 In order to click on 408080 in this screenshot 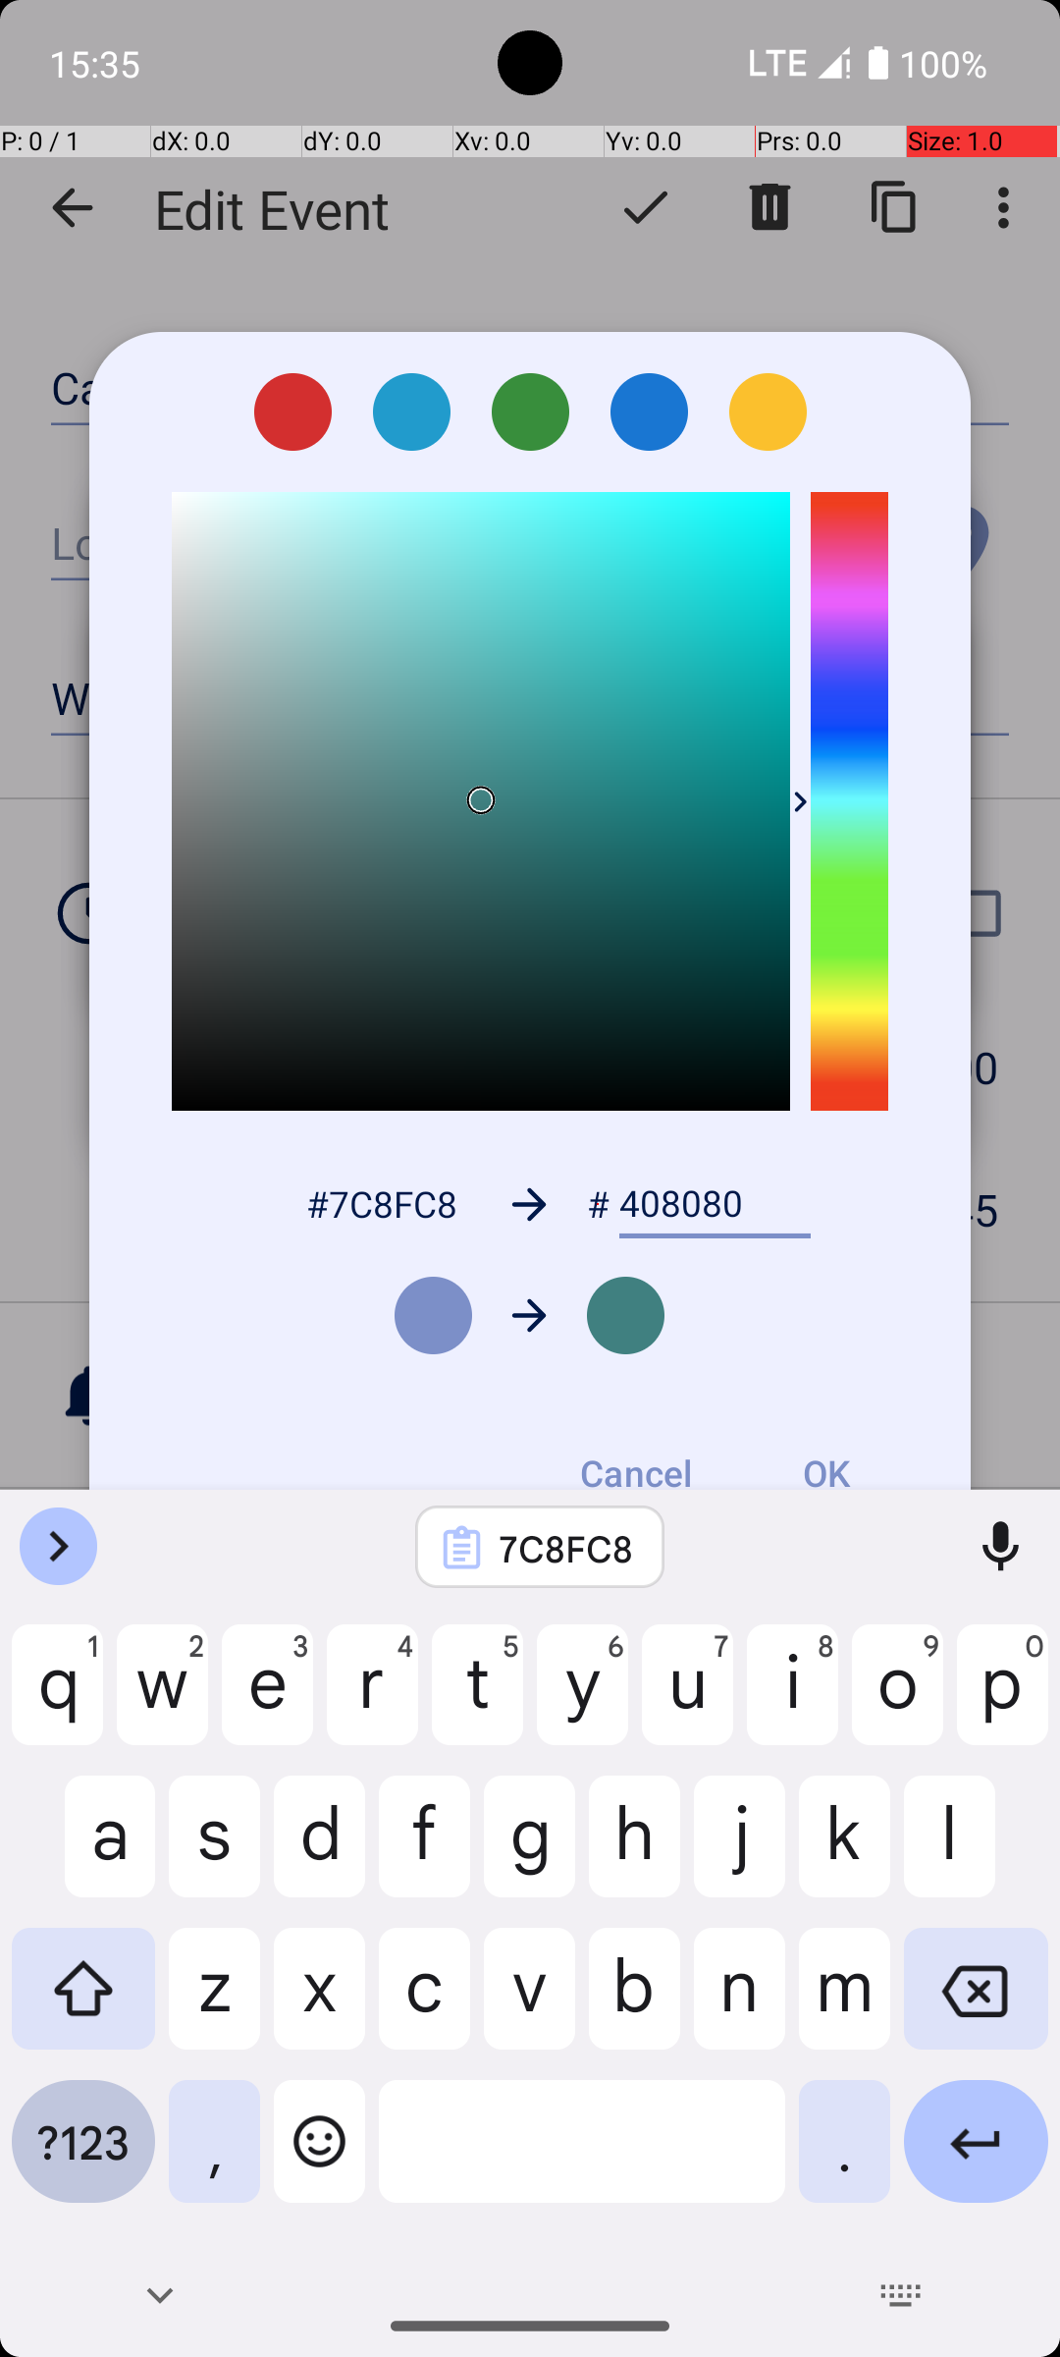, I will do `click(715, 1204)`.